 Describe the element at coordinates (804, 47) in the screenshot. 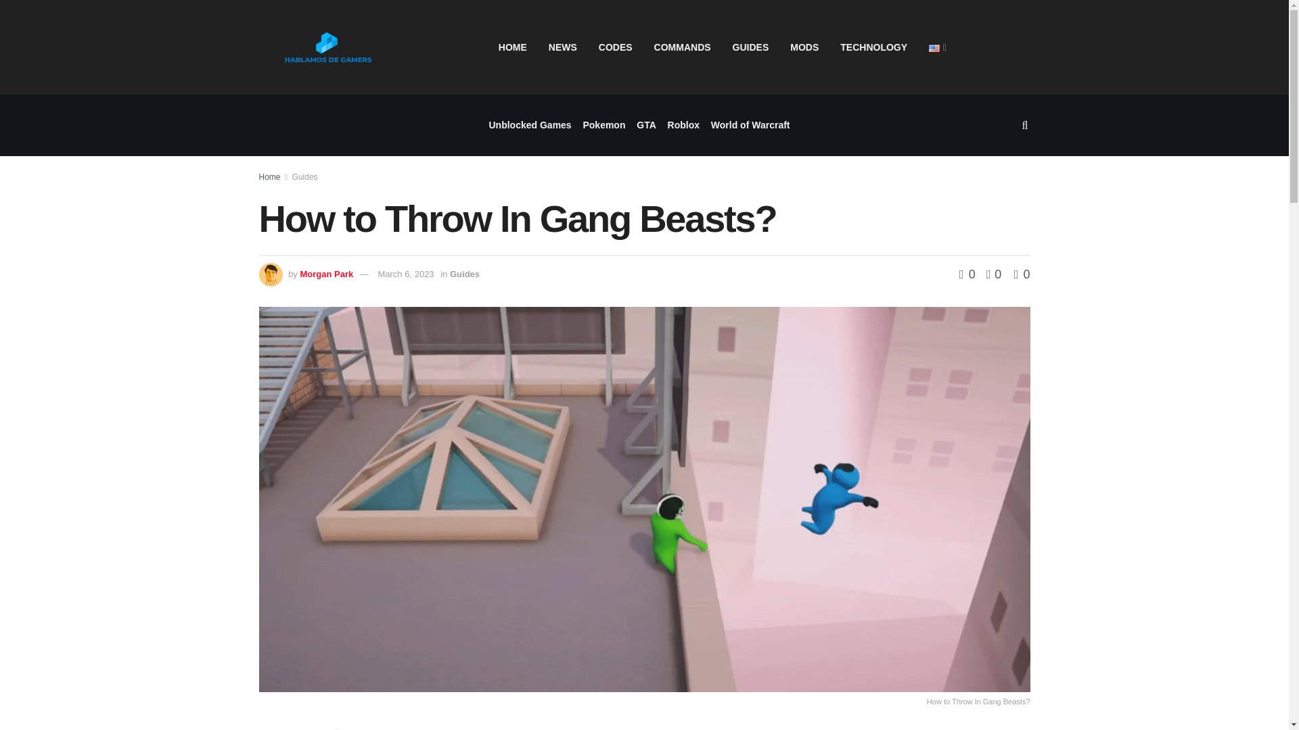

I see `MODS` at that location.